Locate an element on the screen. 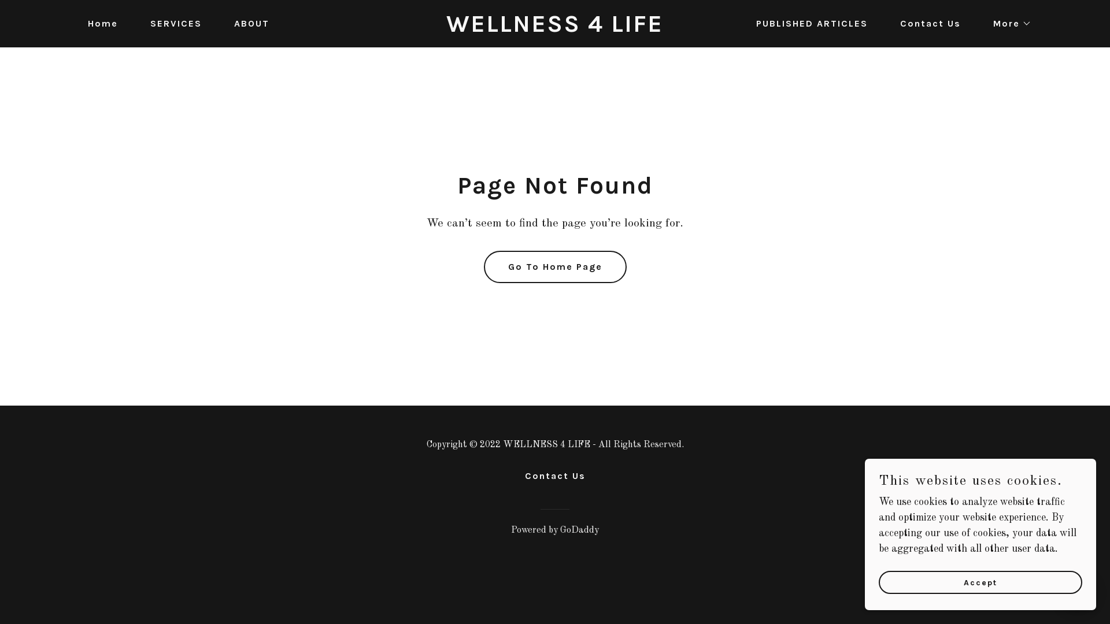 The height and width of the screenshot is (624, 1110). GoDaddy is located at coordinates (579, 530).